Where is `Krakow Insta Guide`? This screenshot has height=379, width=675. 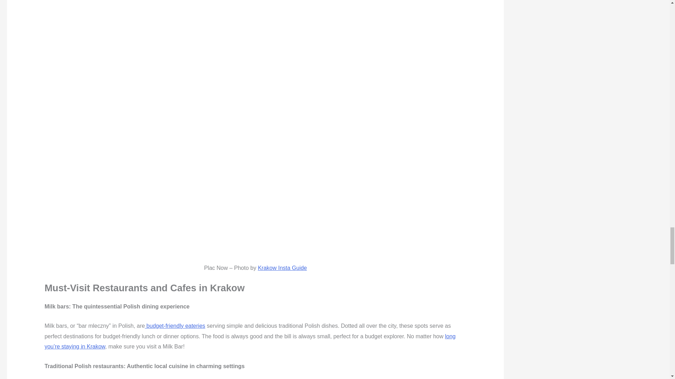
Krakow Insta Guide is located at coordinates (282, 268).